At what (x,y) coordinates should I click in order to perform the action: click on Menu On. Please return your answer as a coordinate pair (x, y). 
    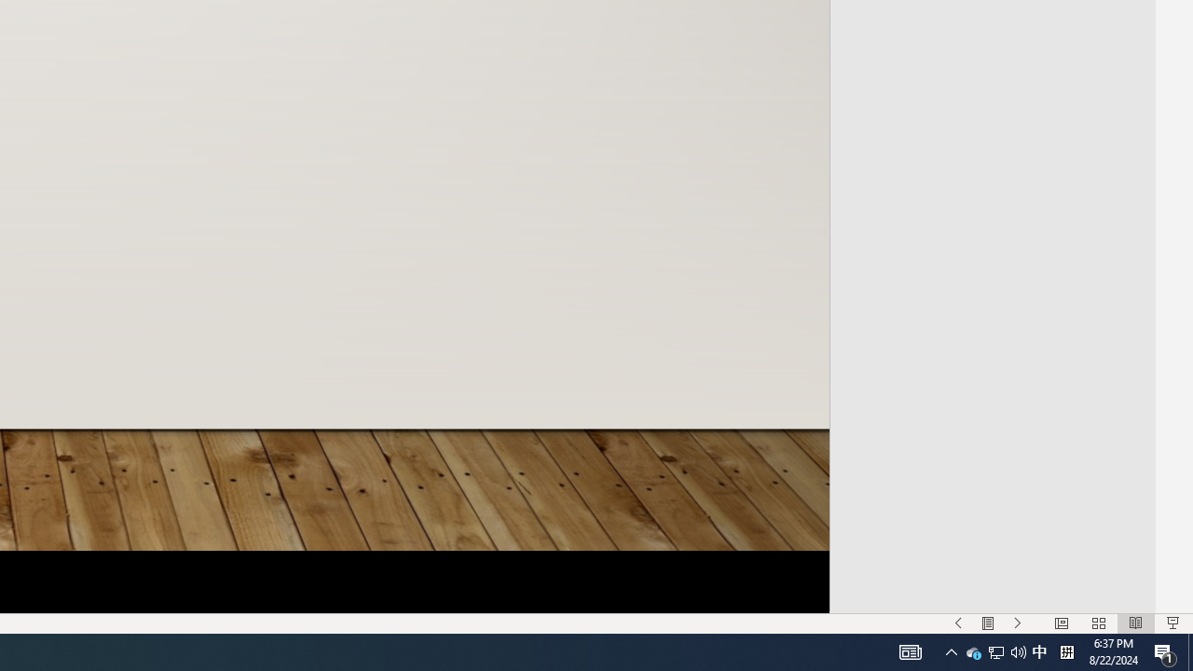
    Looking at the image, I should click on (988, 623).